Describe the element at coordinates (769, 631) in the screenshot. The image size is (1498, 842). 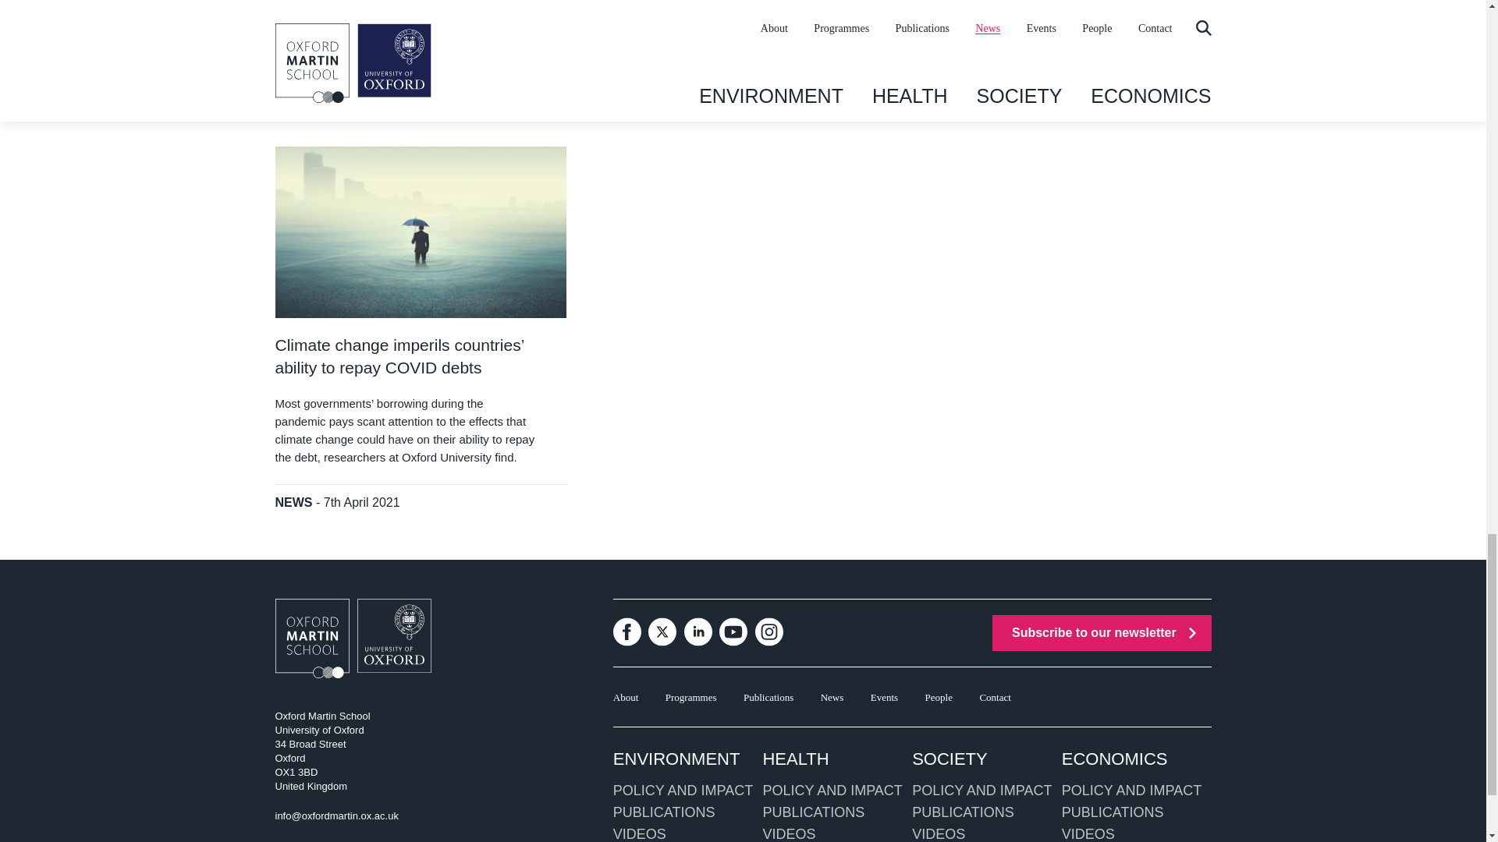
I see `Find us on Instagram` at that location.